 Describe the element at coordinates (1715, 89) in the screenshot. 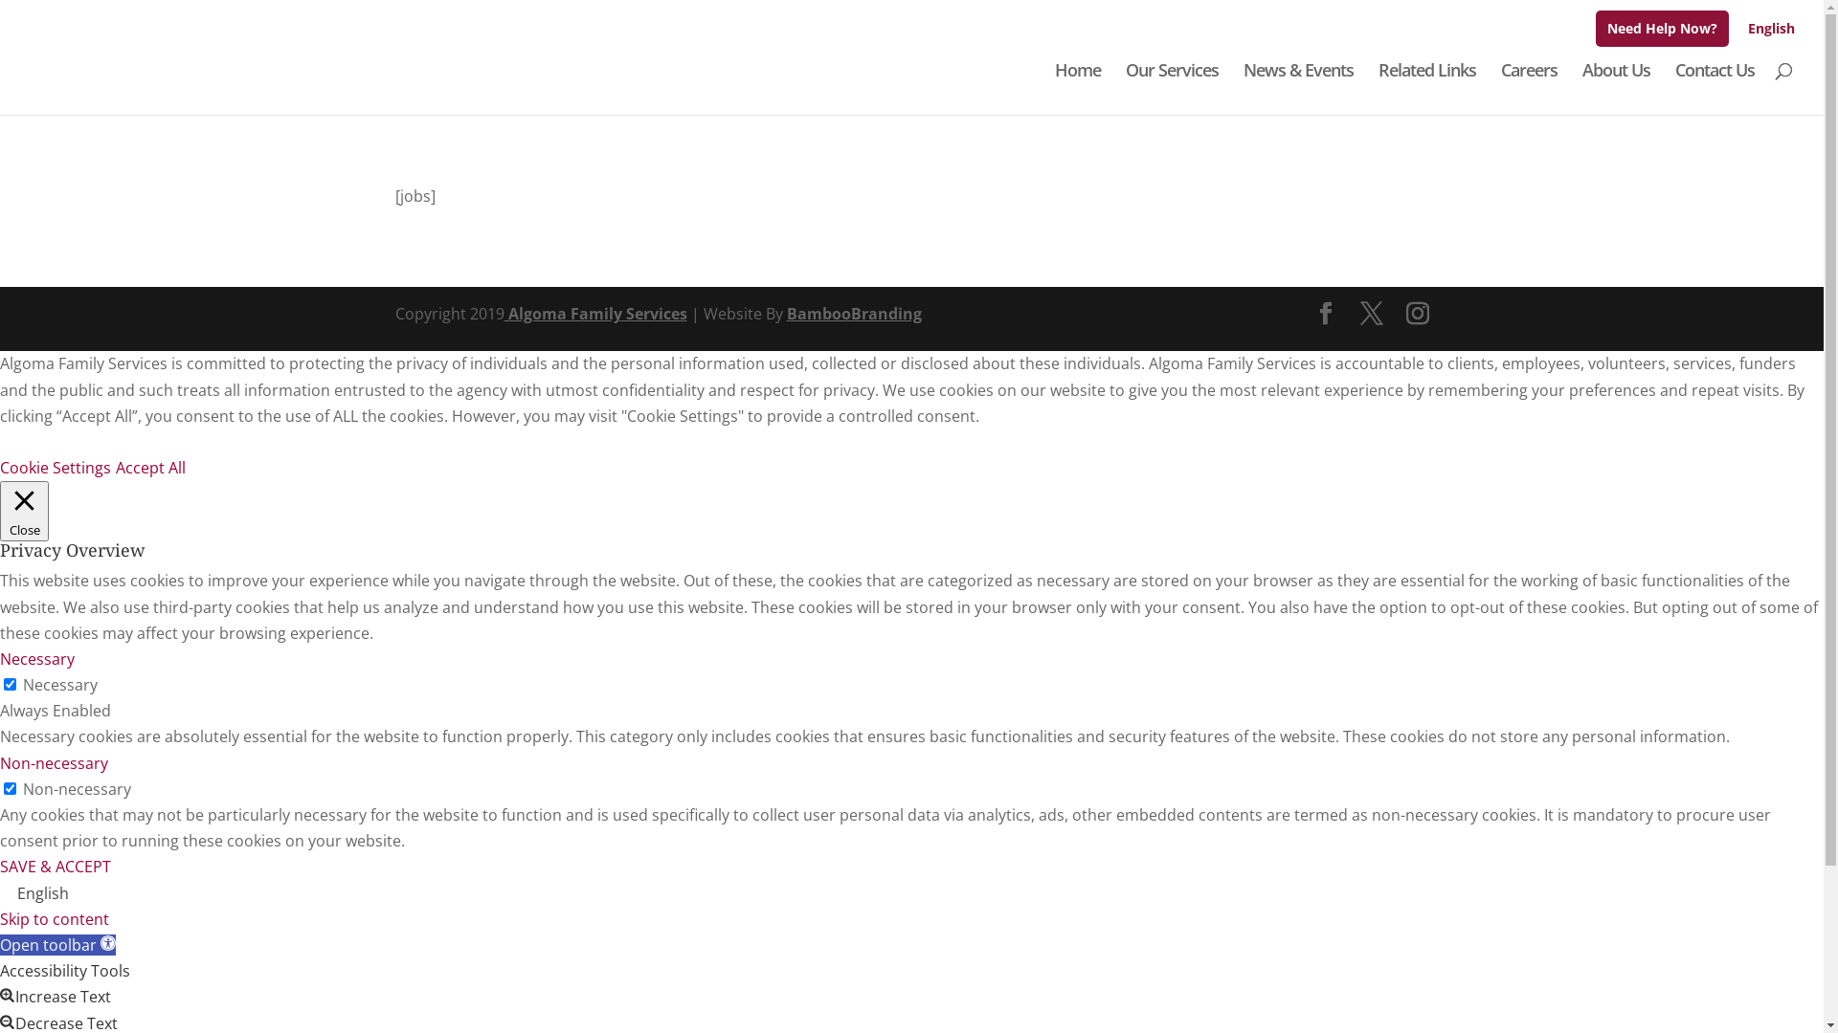

I see `Contact Us` at that location.